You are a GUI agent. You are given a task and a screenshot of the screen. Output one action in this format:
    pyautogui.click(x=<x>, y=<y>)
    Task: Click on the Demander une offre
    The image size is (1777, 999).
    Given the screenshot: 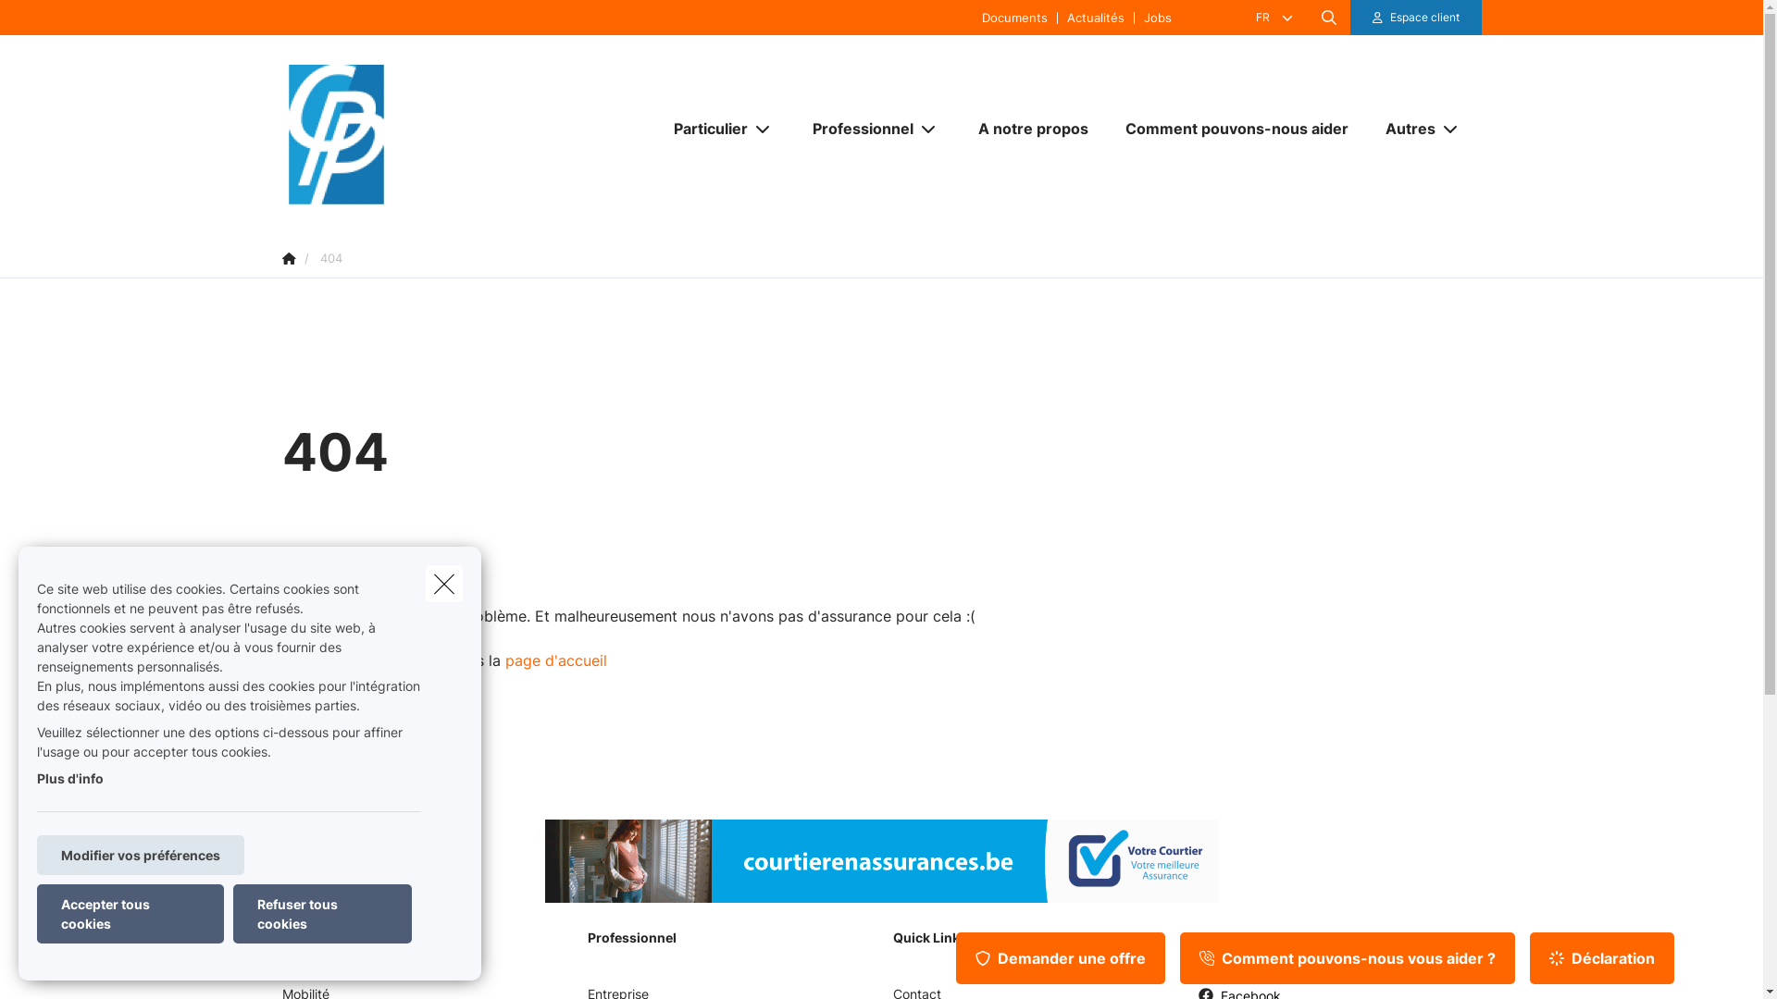 What is the action you would take?
    pyautogui.click(x=1061, y=958)
    